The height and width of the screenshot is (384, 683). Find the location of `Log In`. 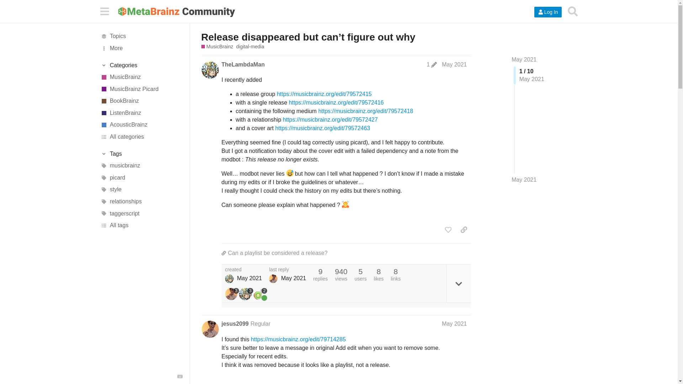

Log In is located at coordinates (548, 12).